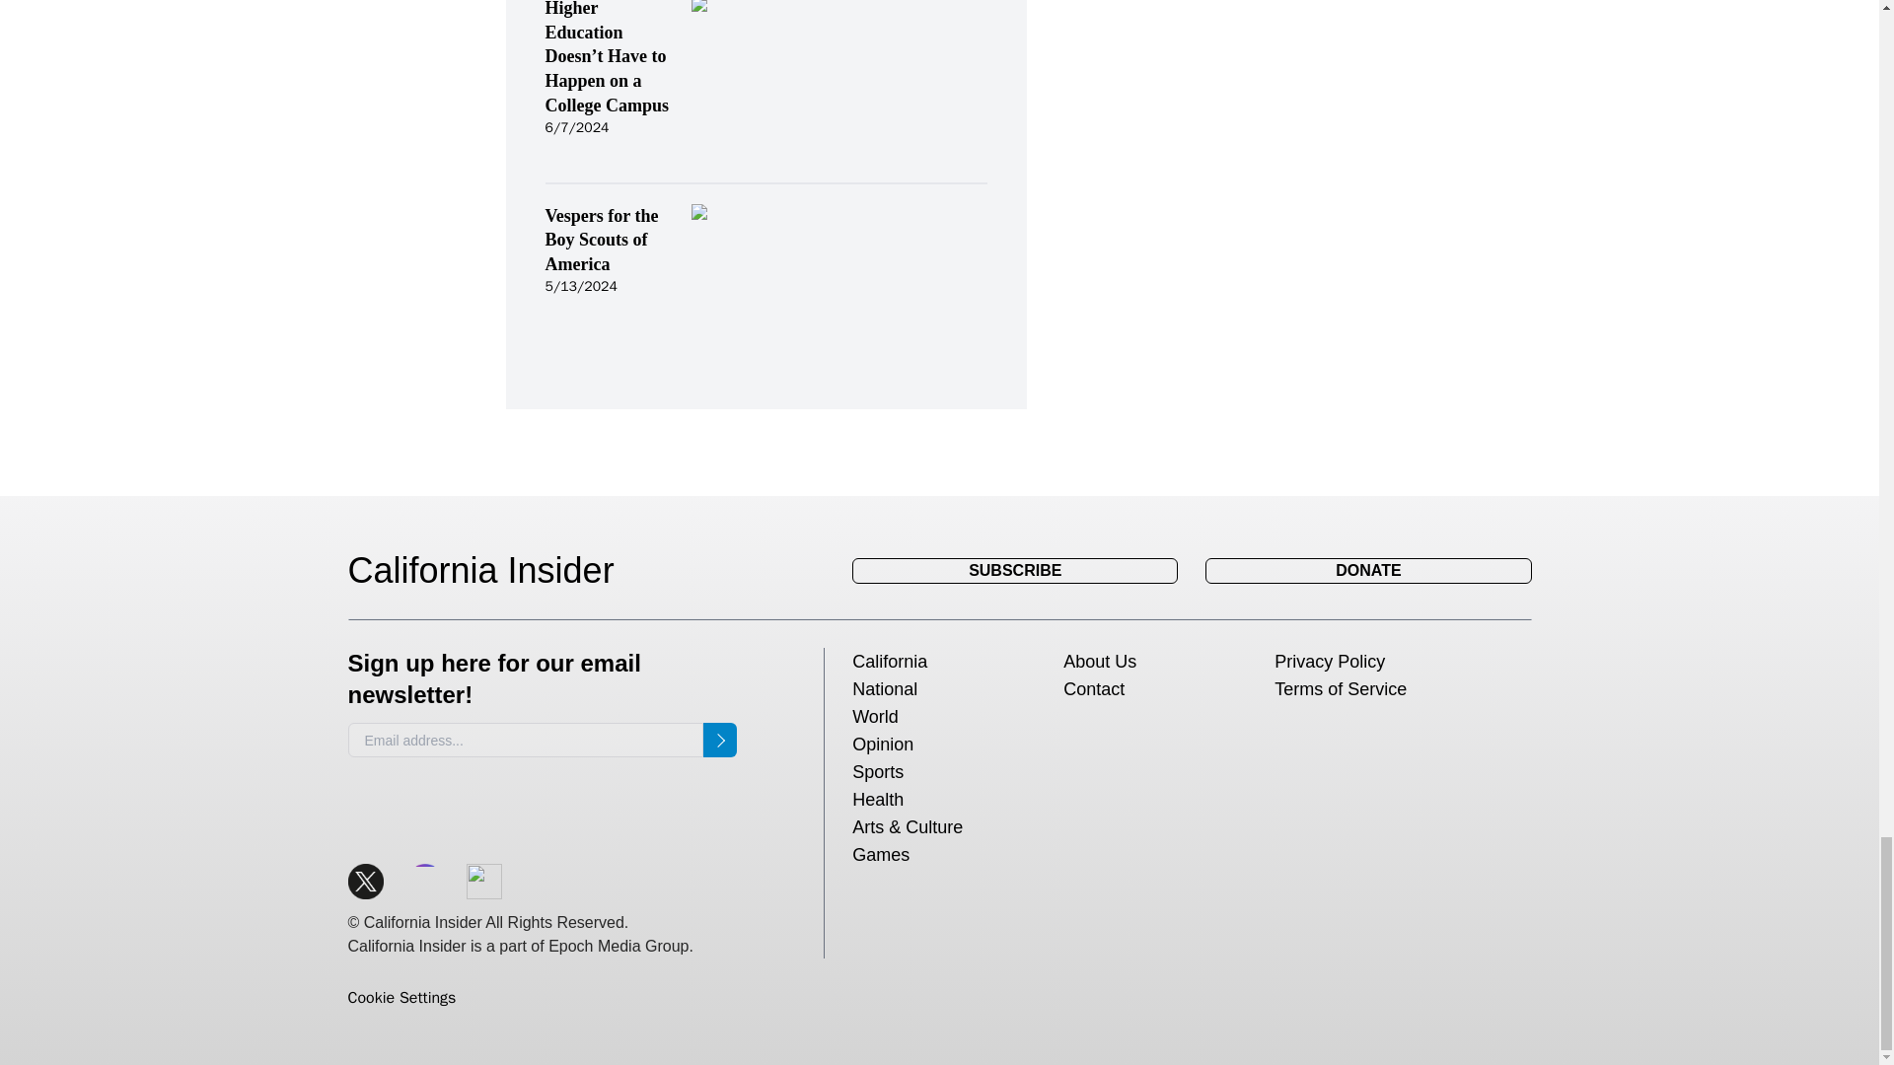 This screenshot has width=1894, height=1065. What do you see at coordinates (878, 799) in the screenshot?
I see `Health` at bounding box center [878, 799].